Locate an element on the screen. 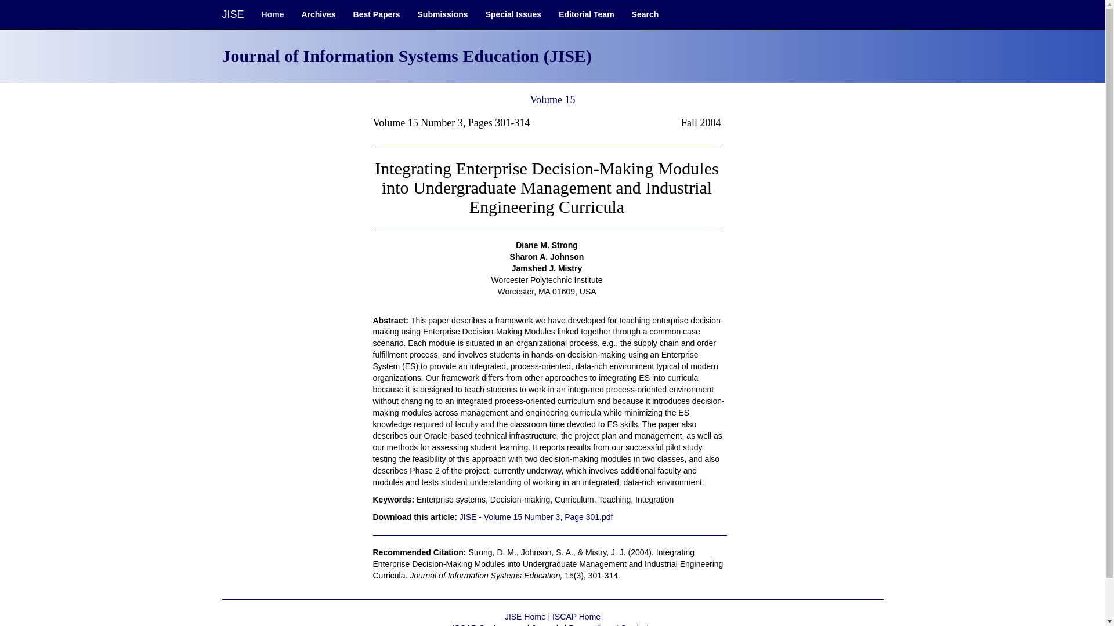 This screenshot has width=1114, height=626. Archives is located at coordinates (318, 14).